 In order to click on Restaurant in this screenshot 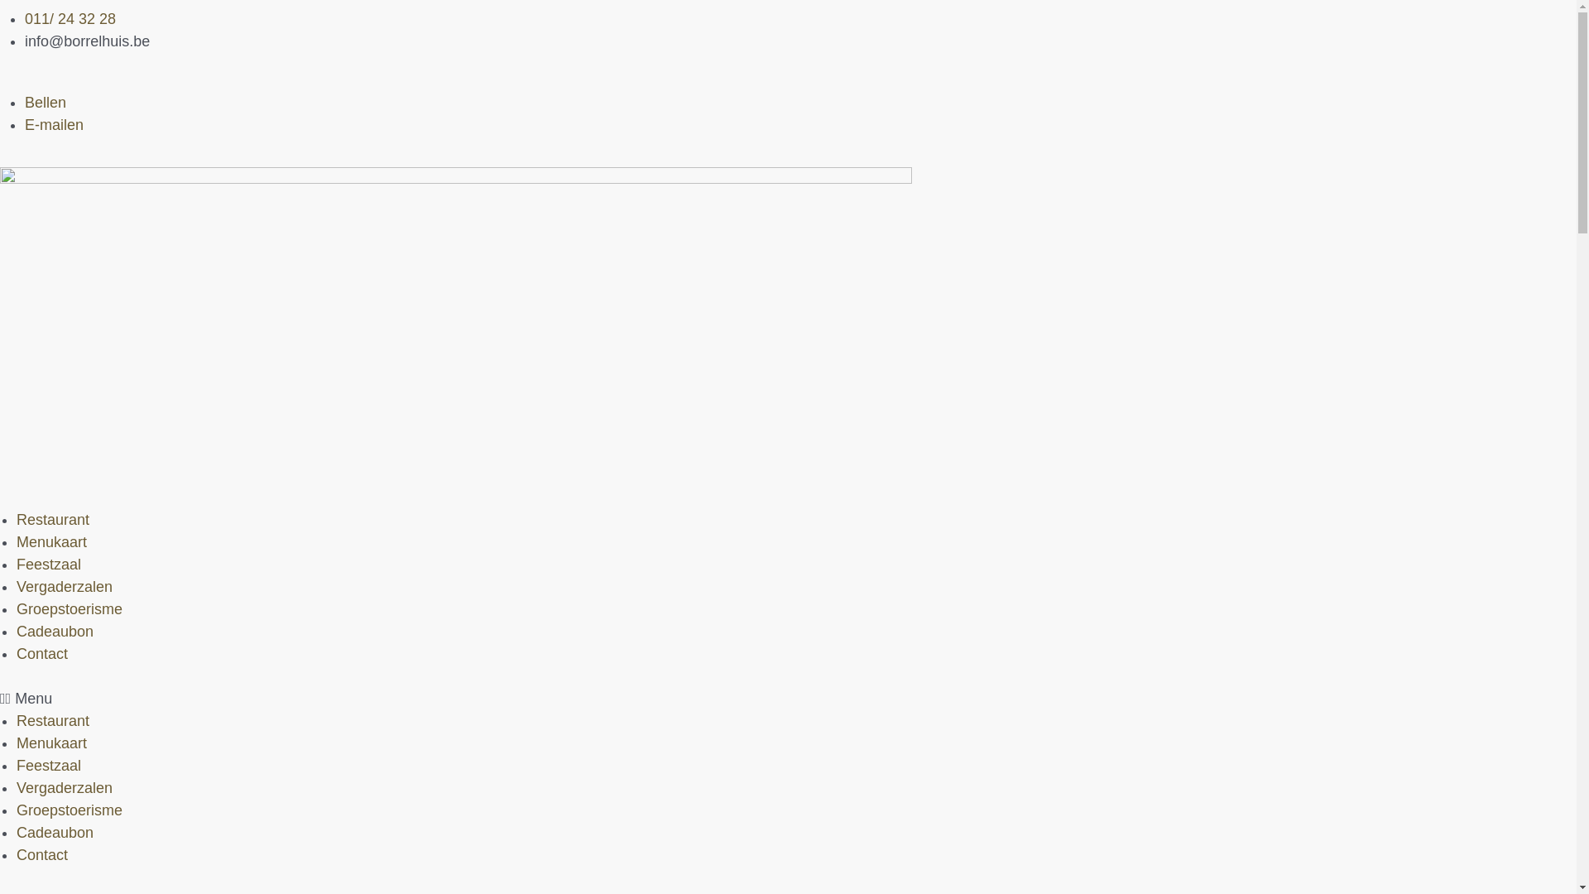, I will do `click(53, 520)`.